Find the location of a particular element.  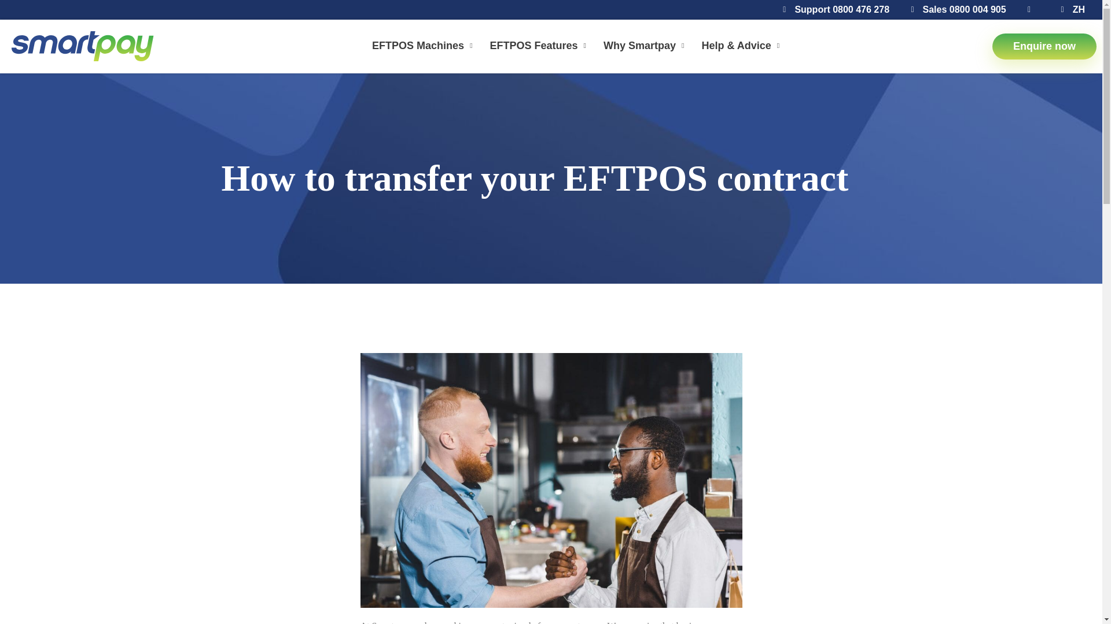

Why Smartpay is located at coordinates (646, 46).